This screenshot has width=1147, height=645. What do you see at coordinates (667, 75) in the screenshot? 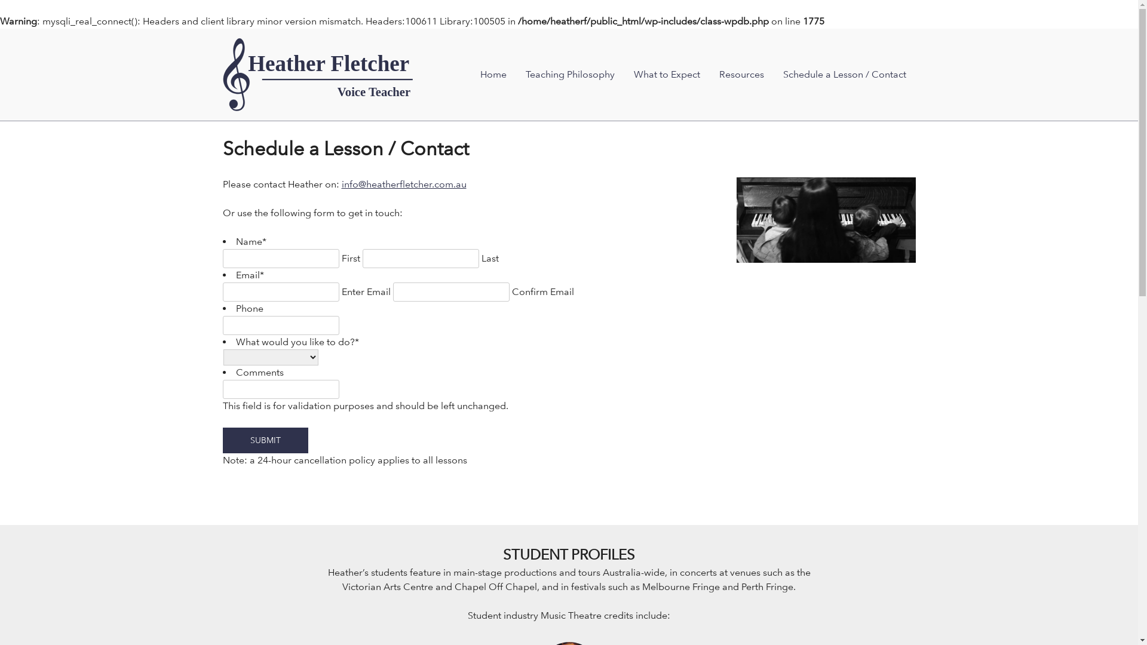
I see `What to Expect` at bounding box center [667, 75].